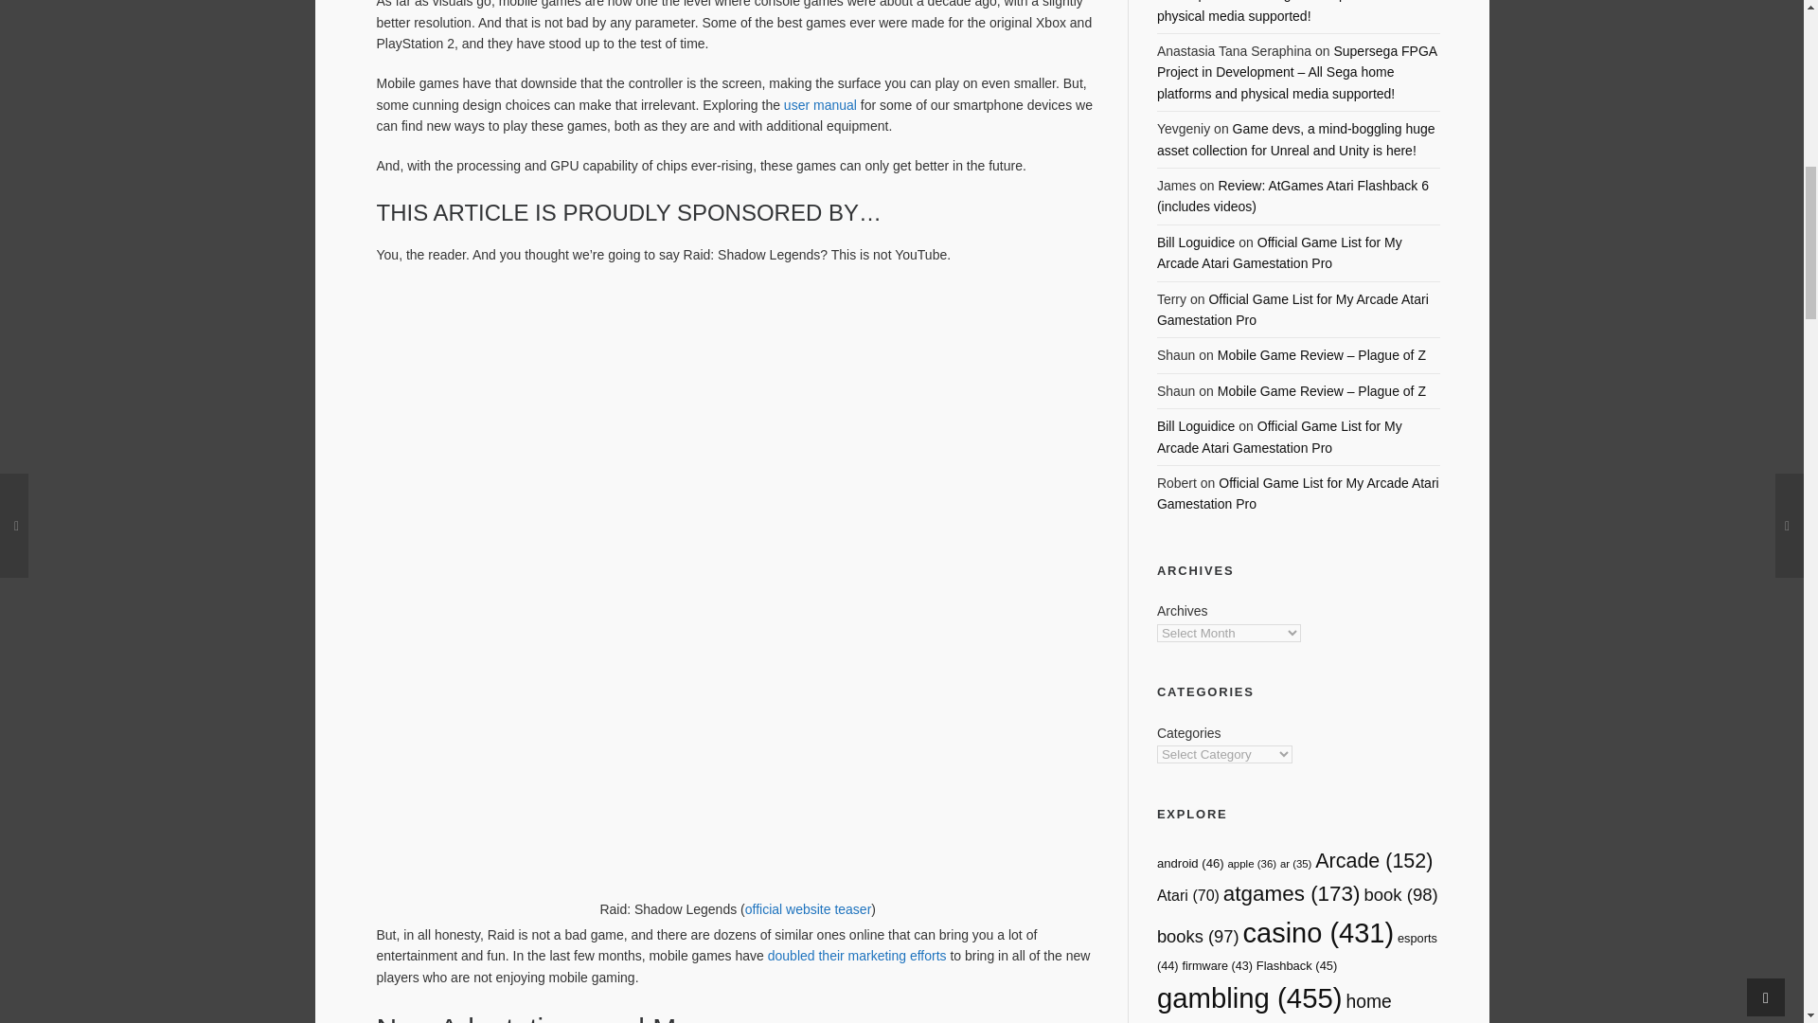 The height and width of the screenshot is (1023, 1818). Describe the element at coordinates (820, 104) in the screenshot. I see `user manual` at that location.